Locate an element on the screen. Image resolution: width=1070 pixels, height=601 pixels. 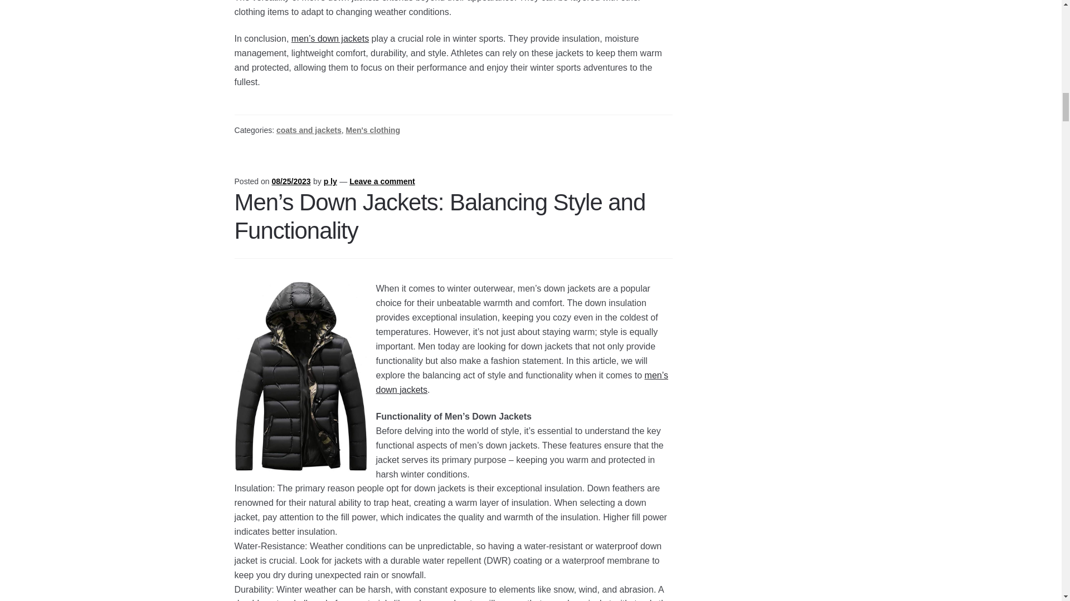
p ly is located at coordinates (330, 181).